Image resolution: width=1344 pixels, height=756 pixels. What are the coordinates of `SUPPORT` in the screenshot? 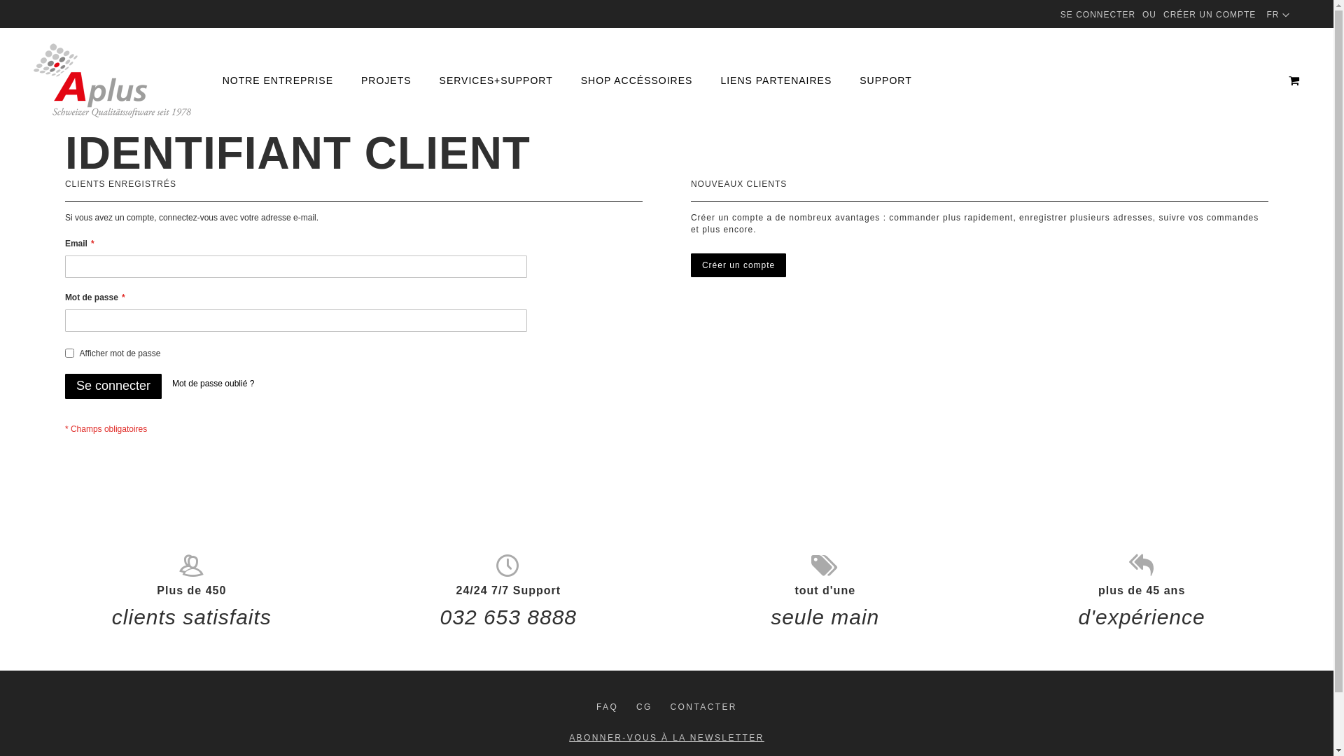 It's located at (885, 81).